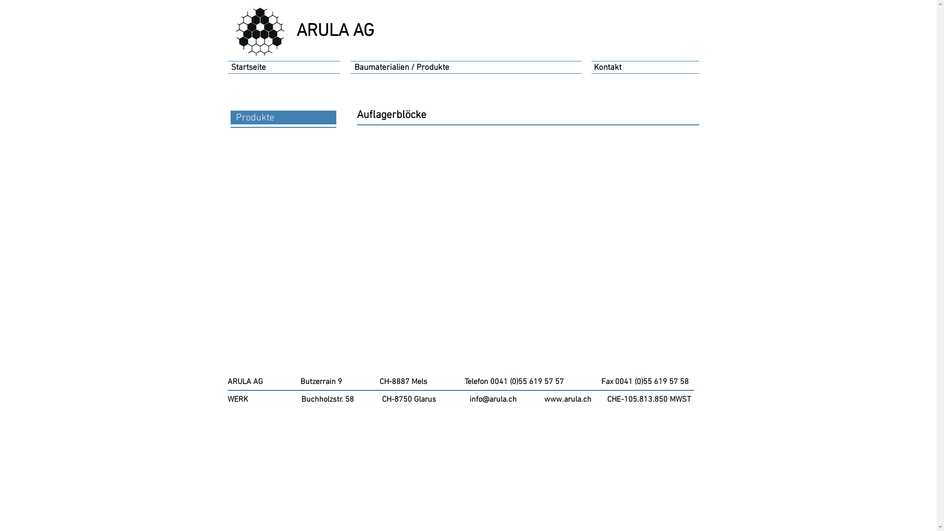  What do you see at coordinates (567, 400) in the screenshot?
I see `www.arula.ch` at bounding box center [567, 400].